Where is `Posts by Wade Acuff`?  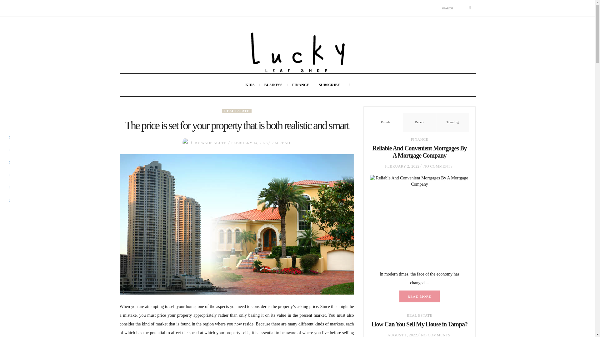 Posts by Wade Acuff is located at coordinates (214, 143).